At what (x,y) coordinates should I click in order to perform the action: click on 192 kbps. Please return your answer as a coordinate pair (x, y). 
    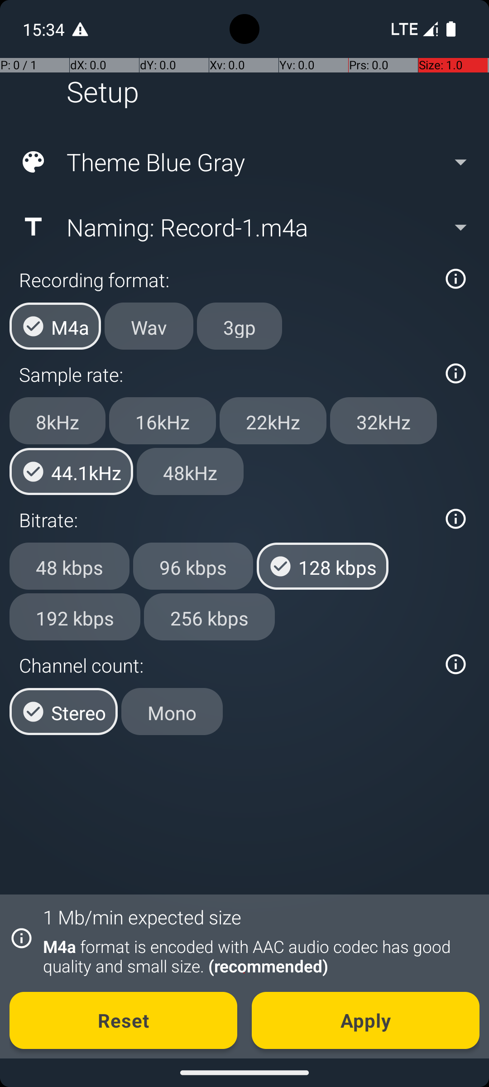
    Looking at the image, I should click on (75, 616).